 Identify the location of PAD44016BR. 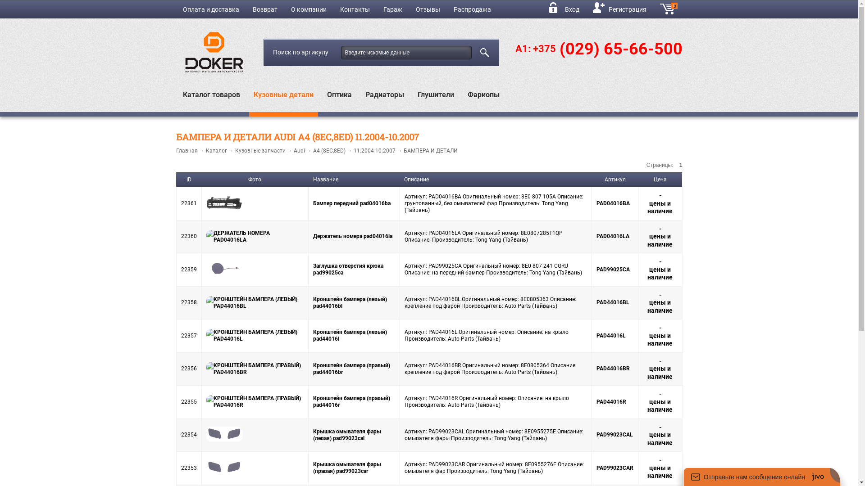
(613, 369).